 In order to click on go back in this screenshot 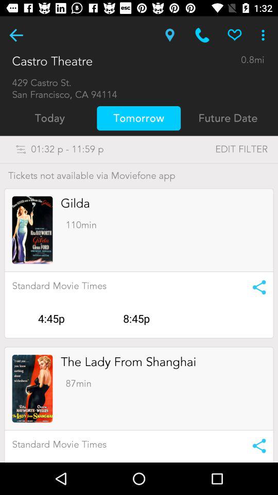, I will do `click(16, 35)`.